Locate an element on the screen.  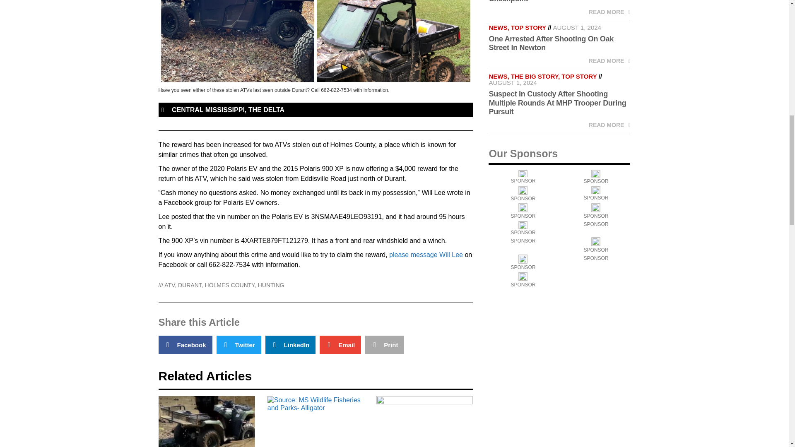
HOLMES COUNTY is located at coordinates (229, 285).